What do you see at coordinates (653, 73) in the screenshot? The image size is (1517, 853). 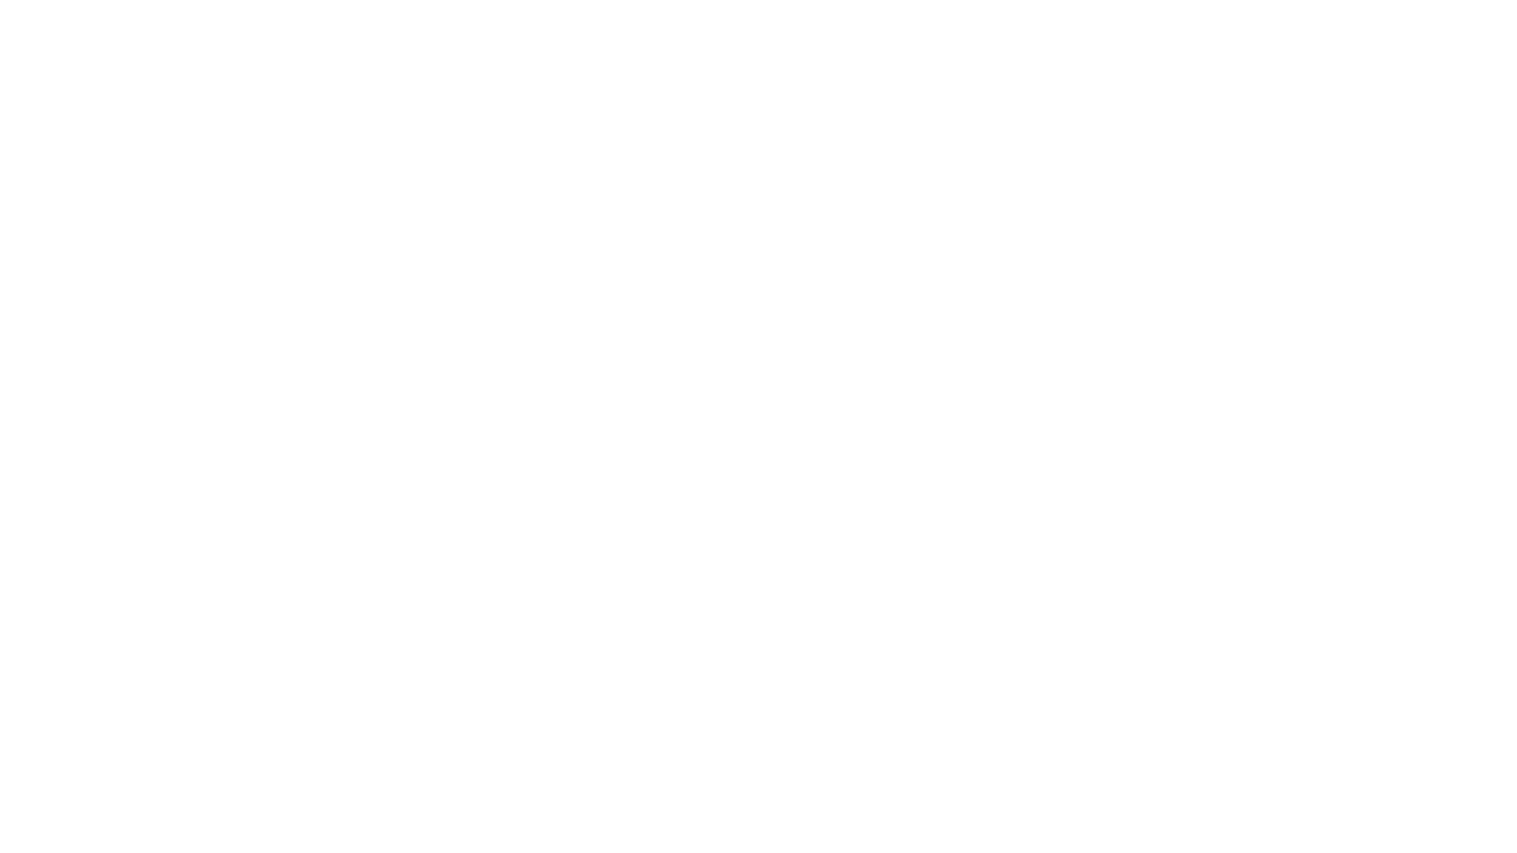 I see `HOME` at bounding box center [653, 73].